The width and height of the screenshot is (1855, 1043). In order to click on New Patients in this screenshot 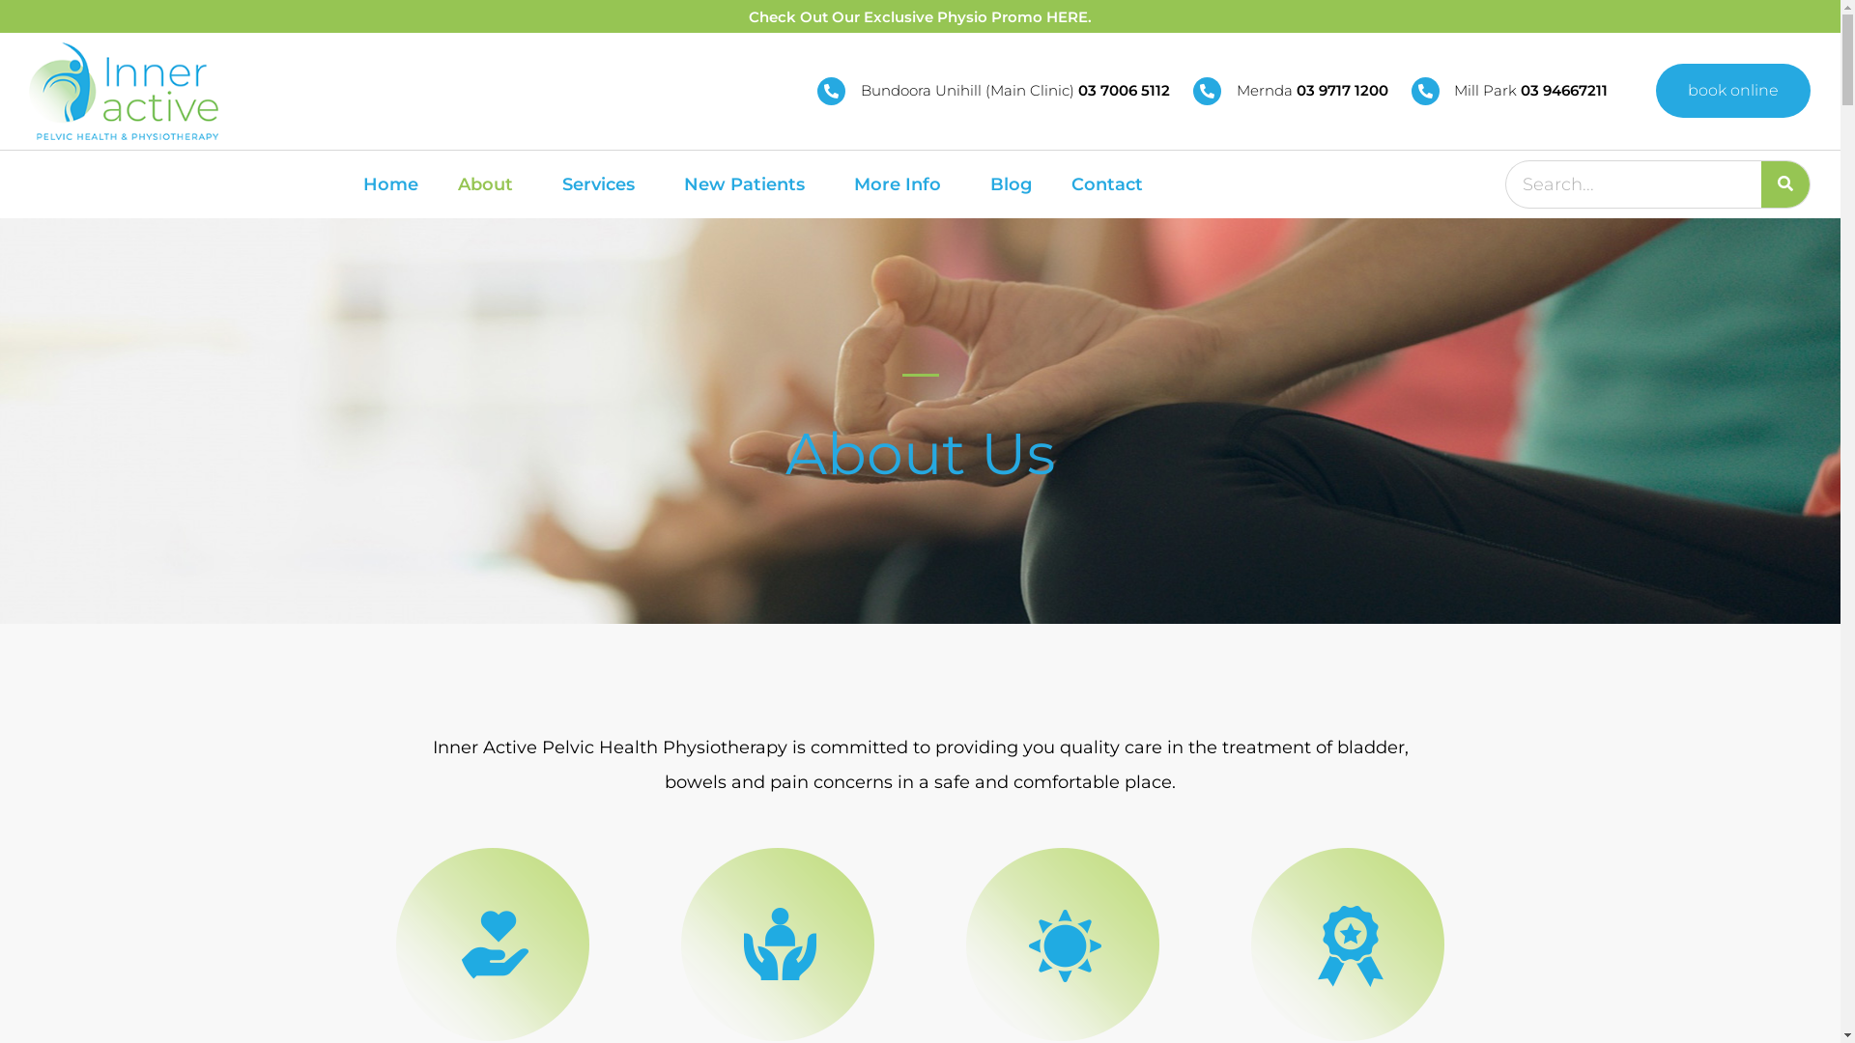, I will do `click(750, 184)`.